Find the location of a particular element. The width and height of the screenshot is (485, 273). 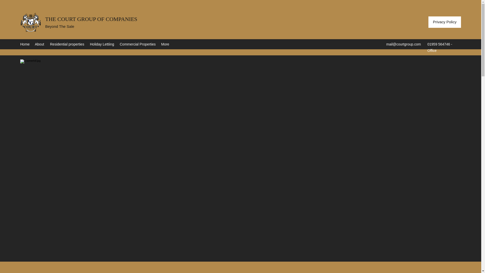

Residential properties is located at coordinates (67, 44).